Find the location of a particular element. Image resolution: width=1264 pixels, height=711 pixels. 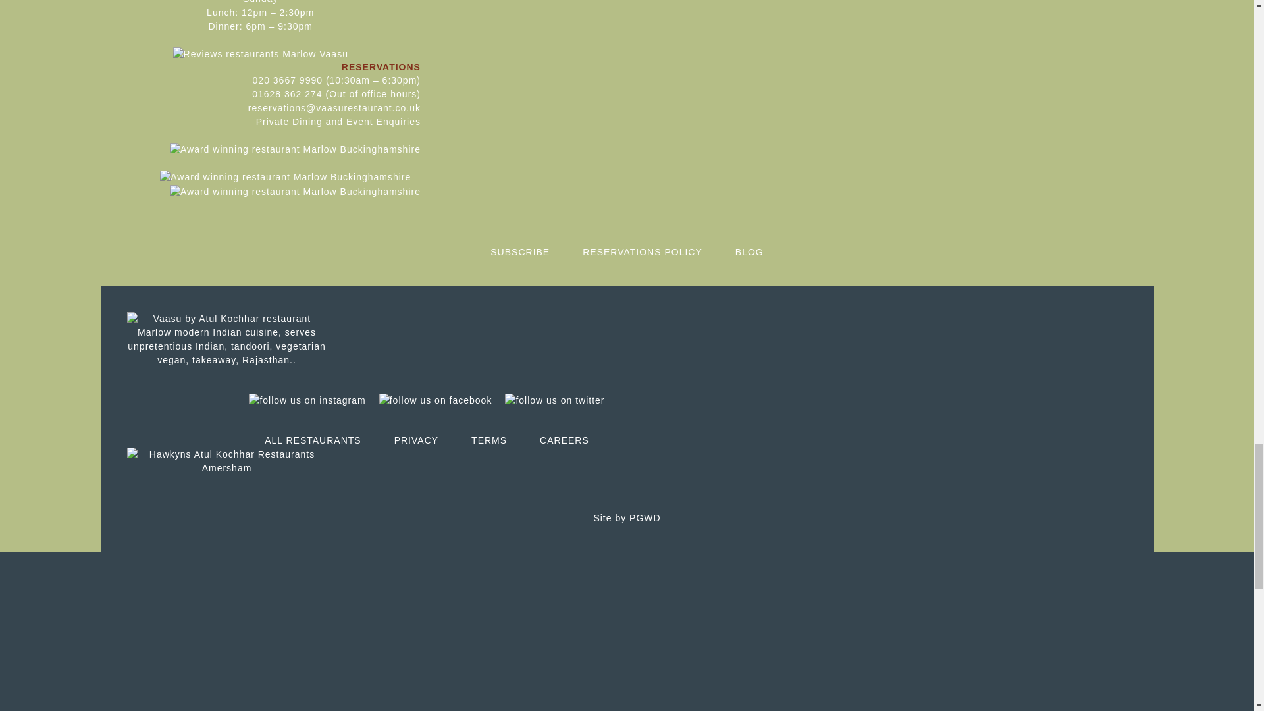

SUBSCRIBE is located at coordinates (520, 252).